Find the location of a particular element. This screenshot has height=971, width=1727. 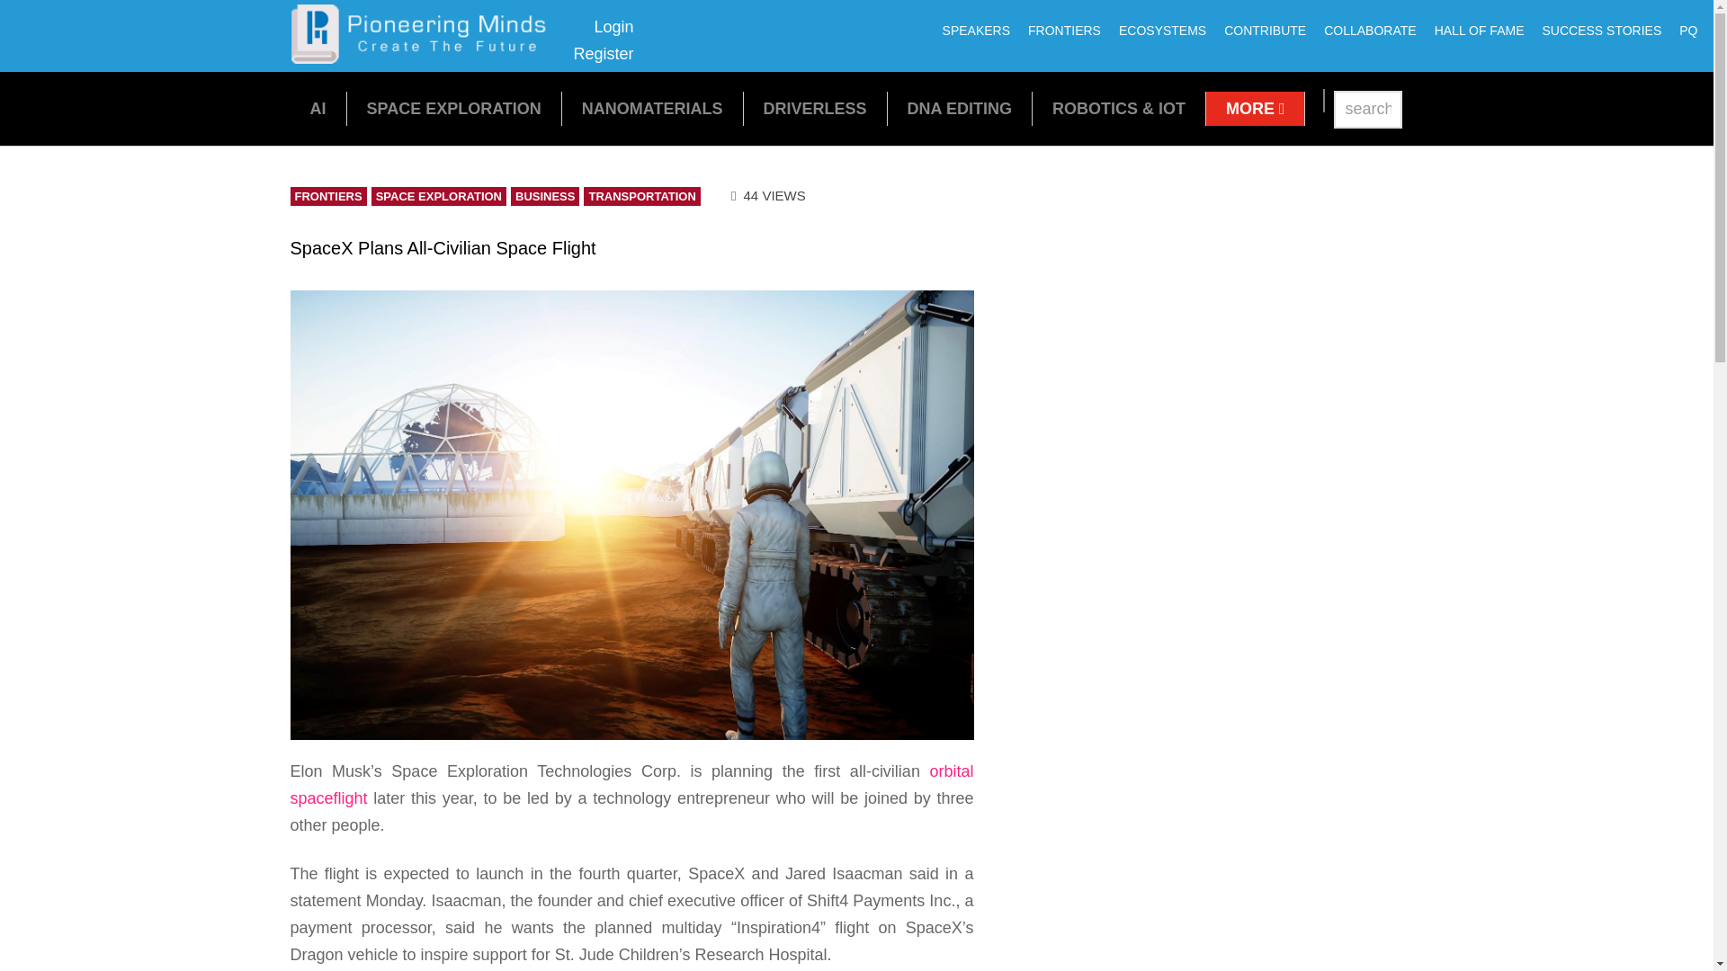

HALL OF FAME is located at coordinates (1479, 31).